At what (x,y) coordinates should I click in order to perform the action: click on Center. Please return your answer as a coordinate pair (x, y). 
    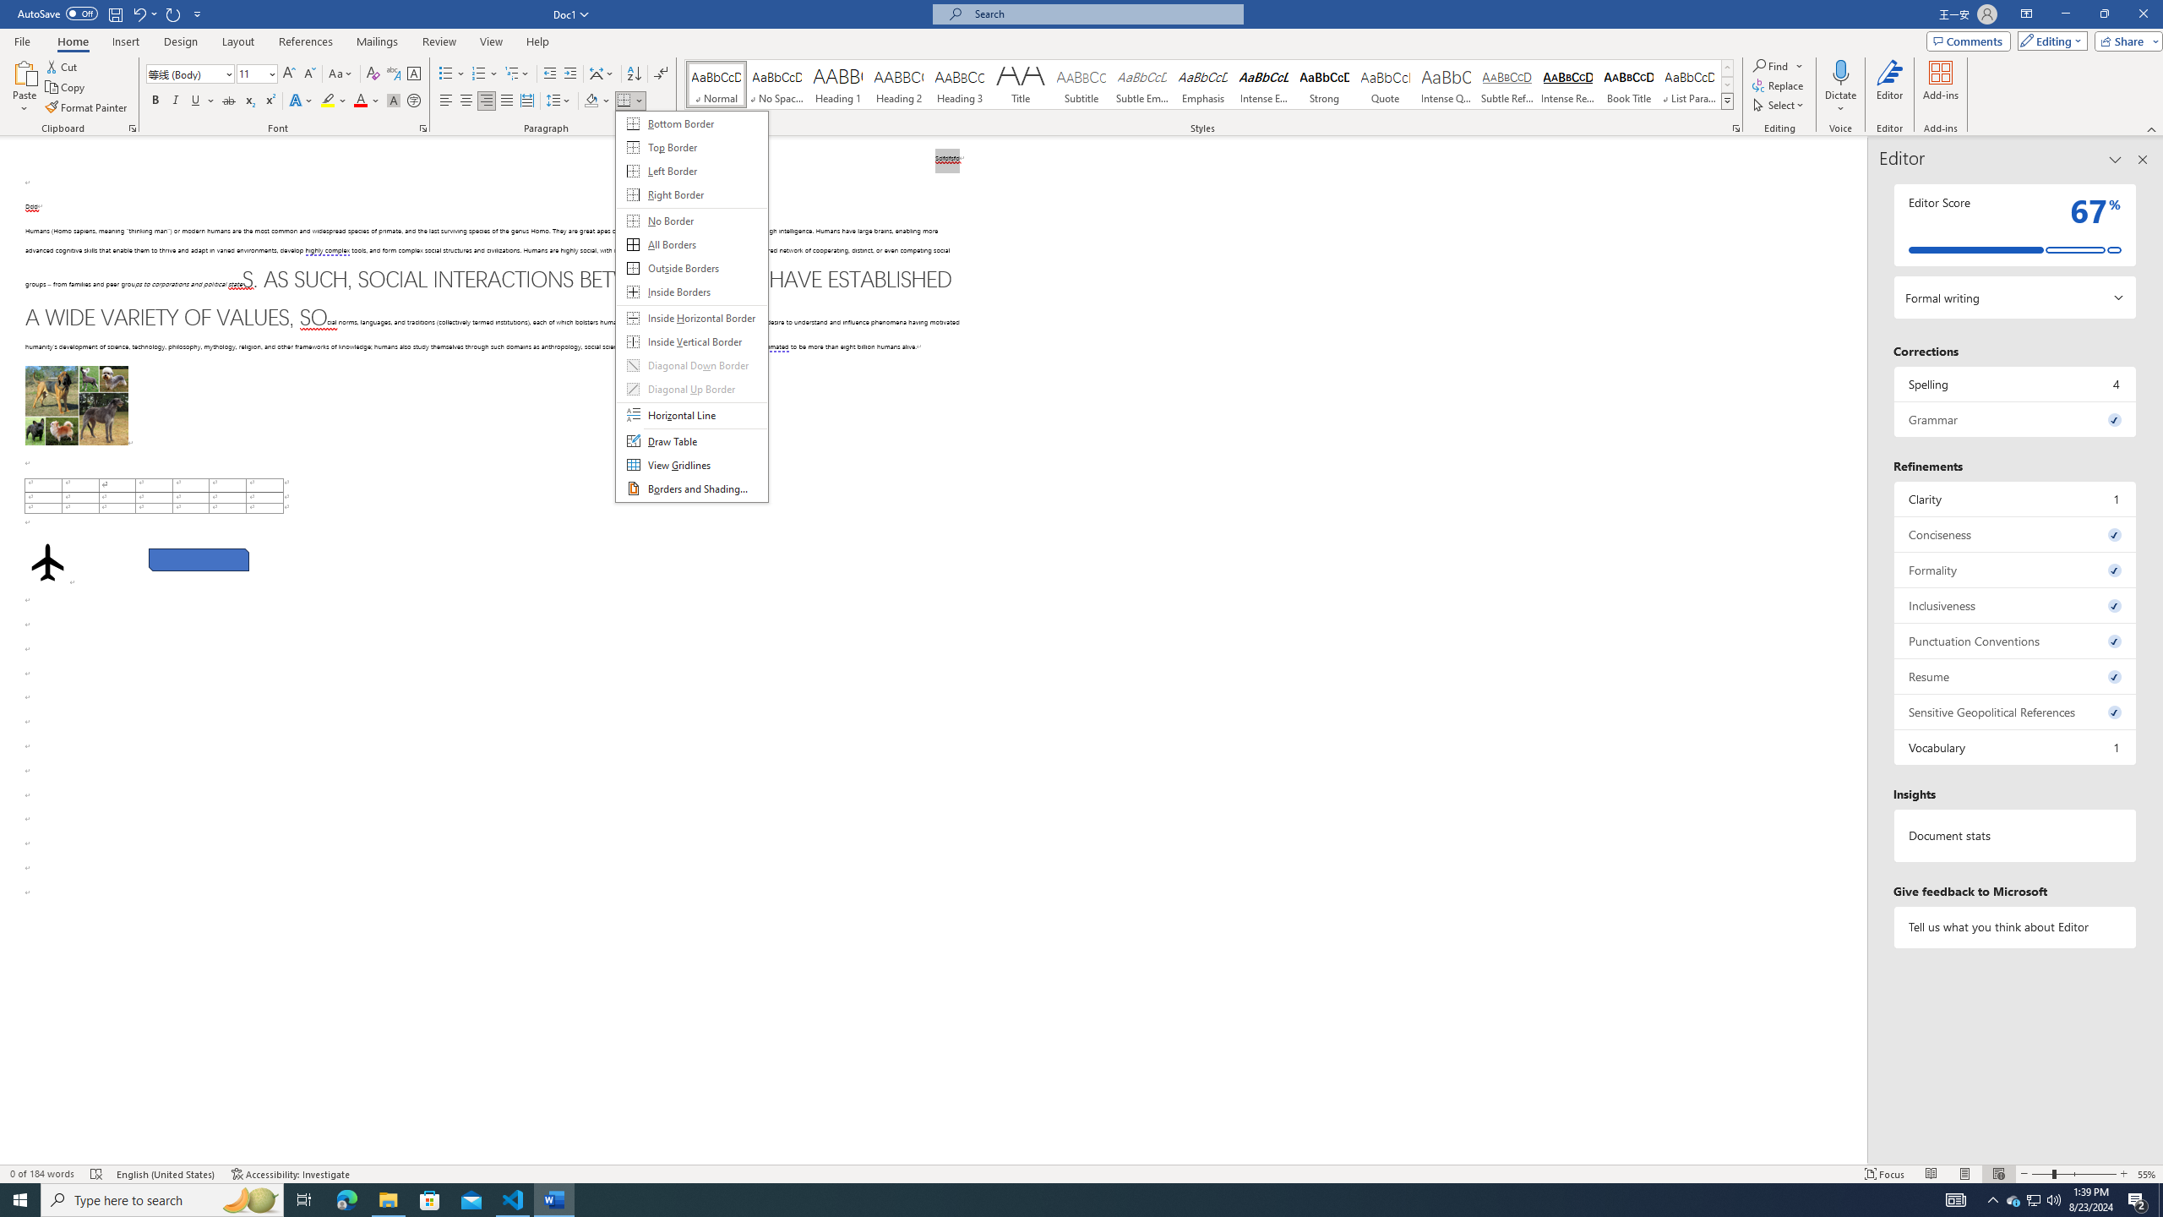
    Looking at the image, I should click on (466, 101).